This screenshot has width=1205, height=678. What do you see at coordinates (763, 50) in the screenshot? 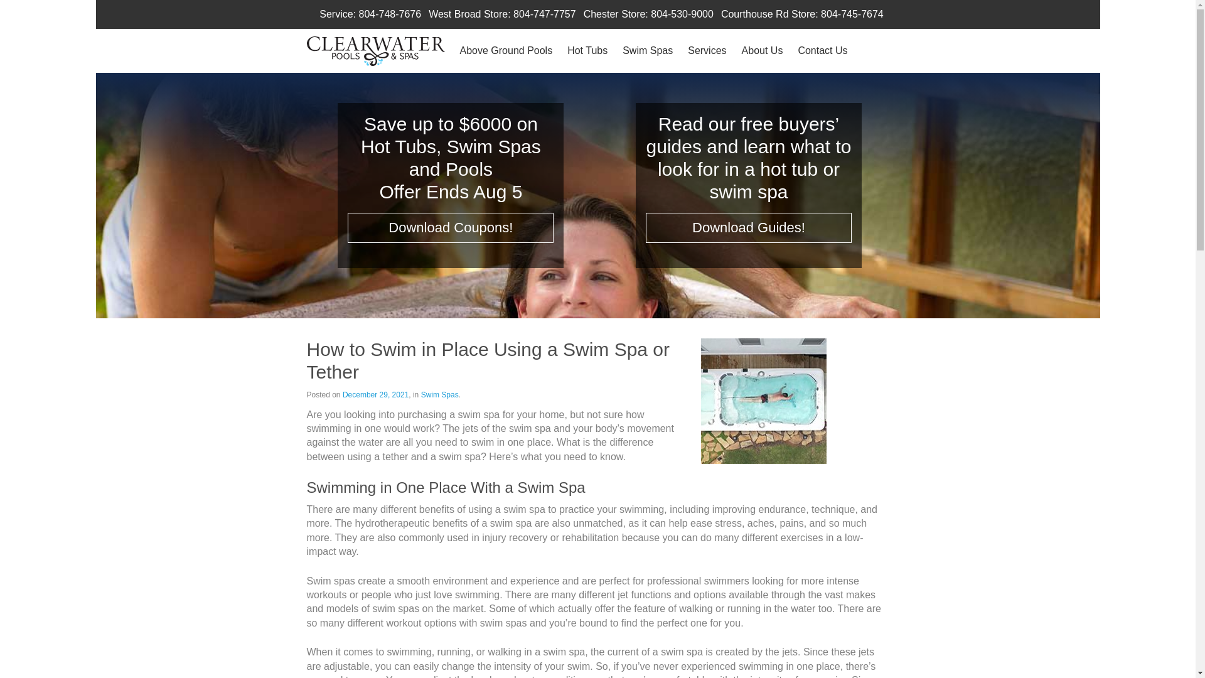
I see `About Us` at bounding box center [763, 50].